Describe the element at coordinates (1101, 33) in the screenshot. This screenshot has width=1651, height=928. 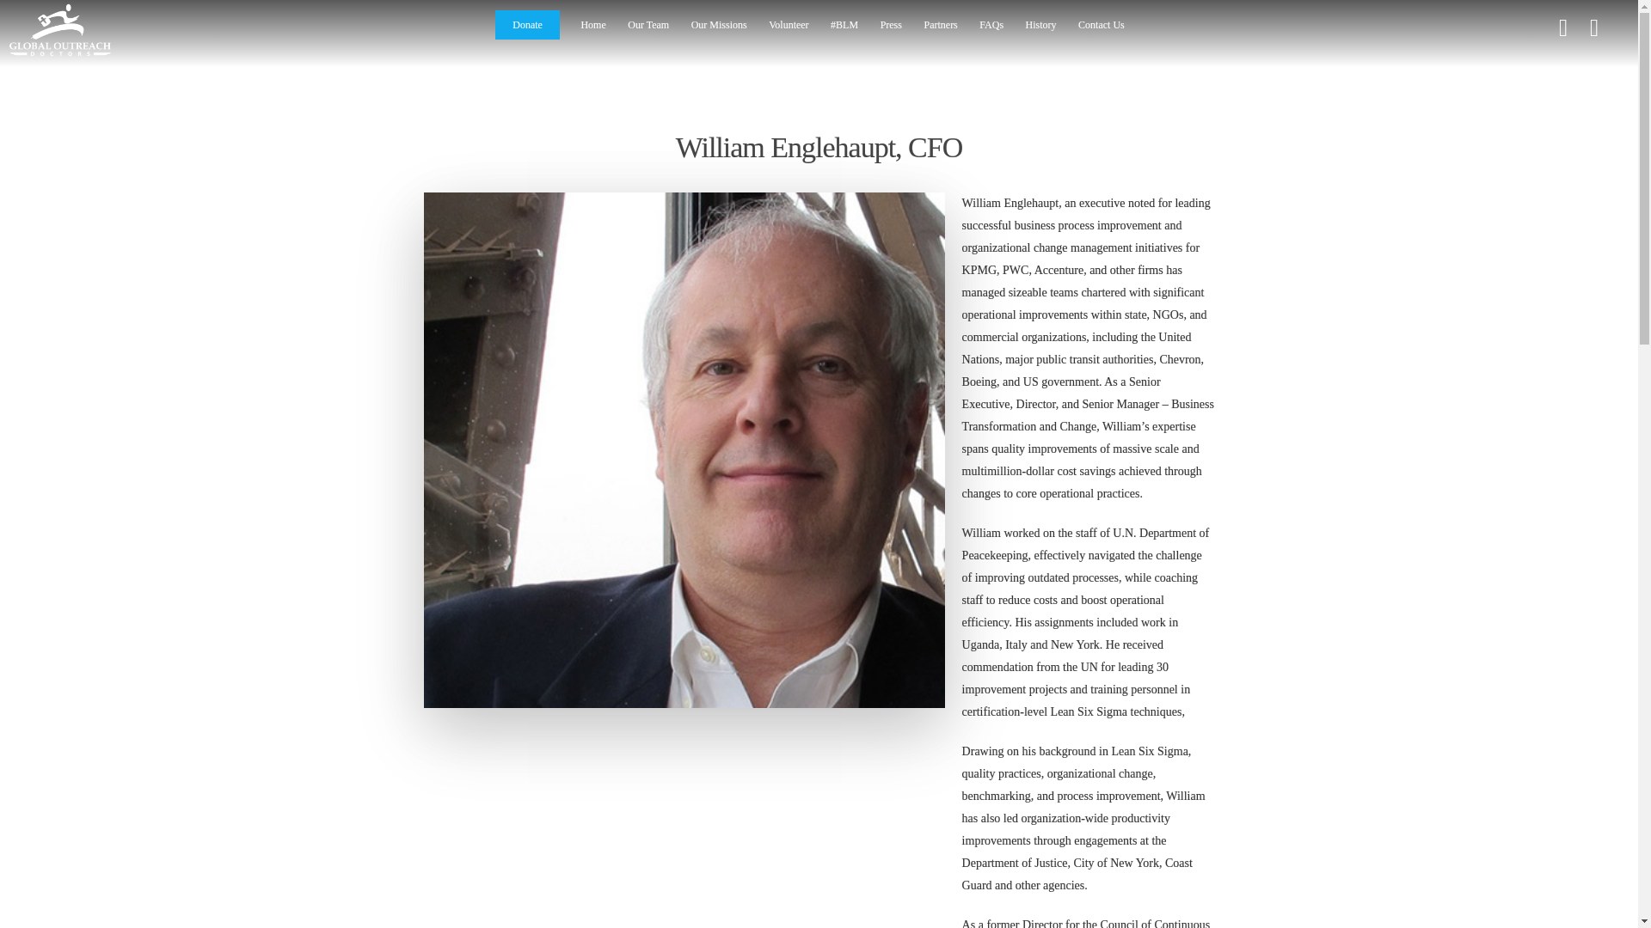
I see `Contact Us` at that location.